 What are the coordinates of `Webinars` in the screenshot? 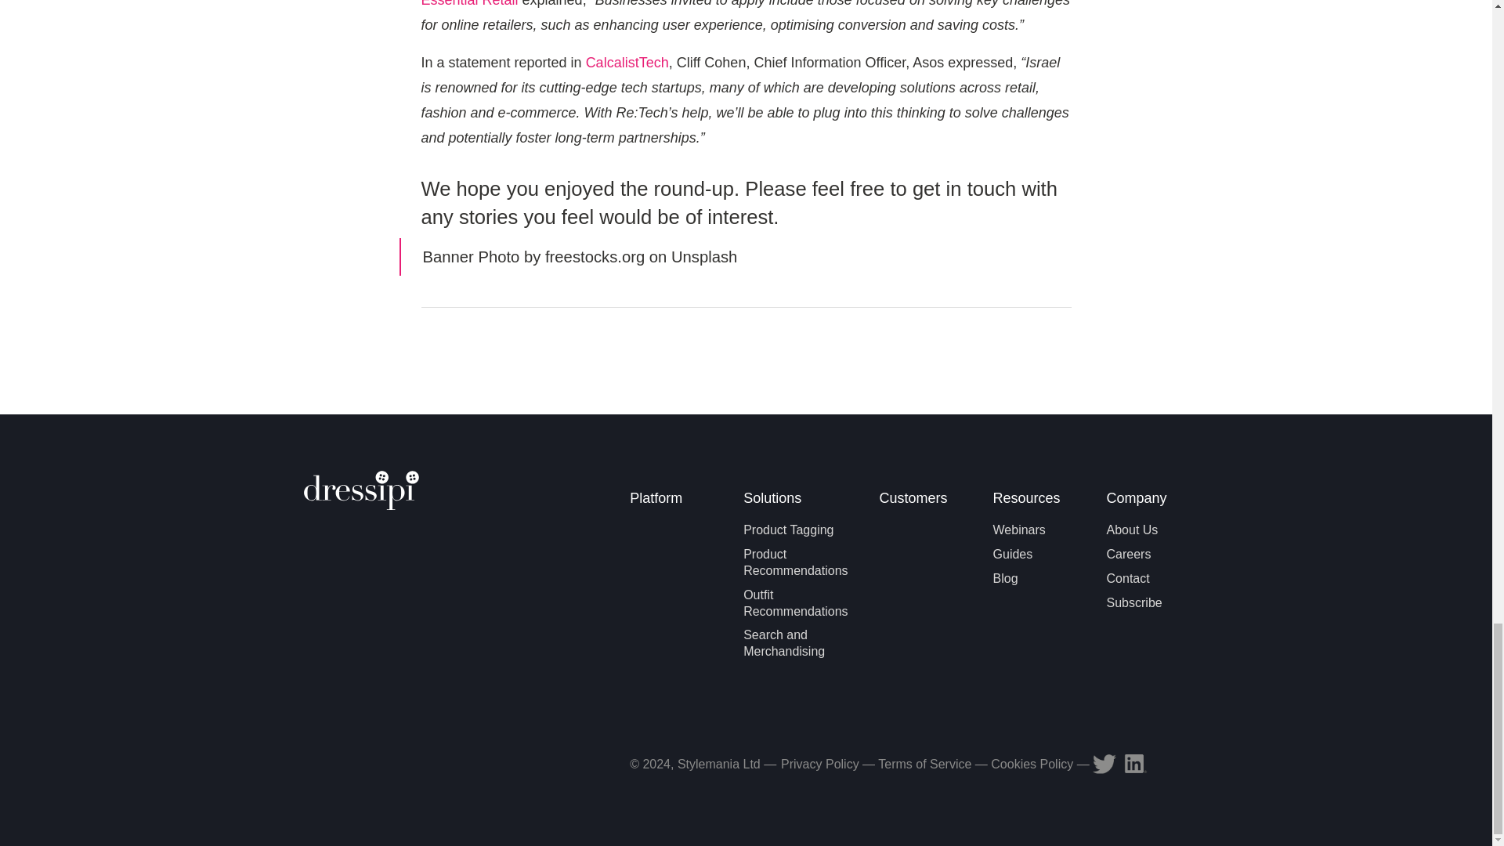 It's located at (1018, 530).